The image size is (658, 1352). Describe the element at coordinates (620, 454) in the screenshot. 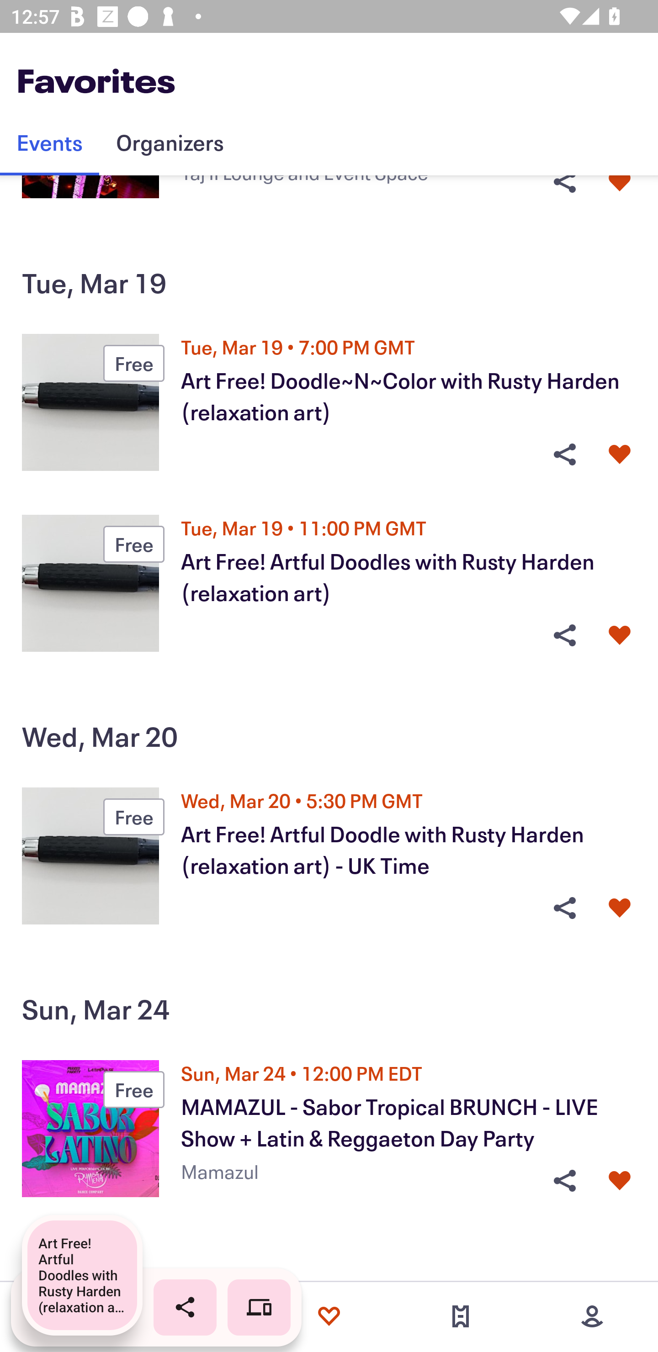

I see `Unlike event` at that location.